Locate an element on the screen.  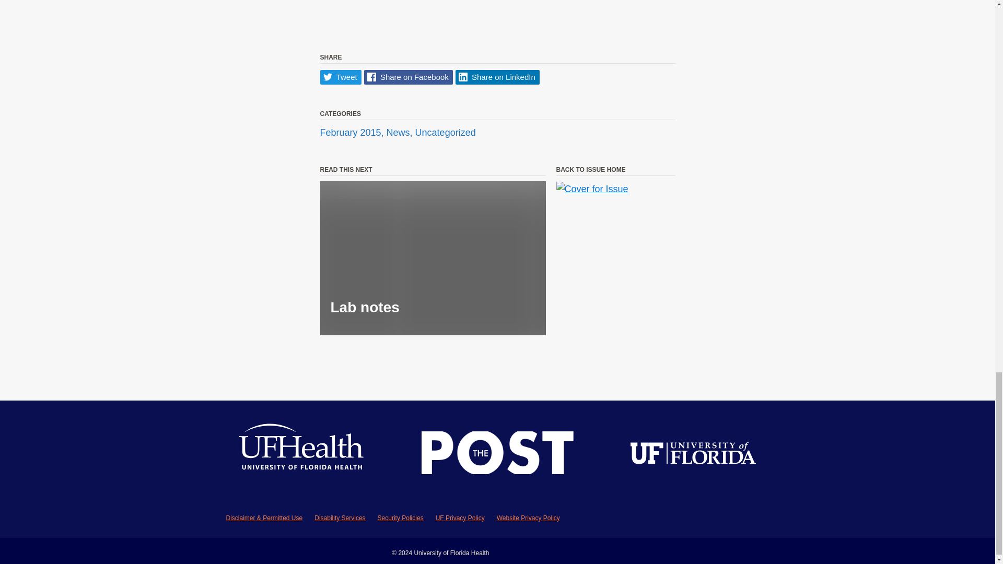
UF Privacy Policy is located at coordinates (460, 518).